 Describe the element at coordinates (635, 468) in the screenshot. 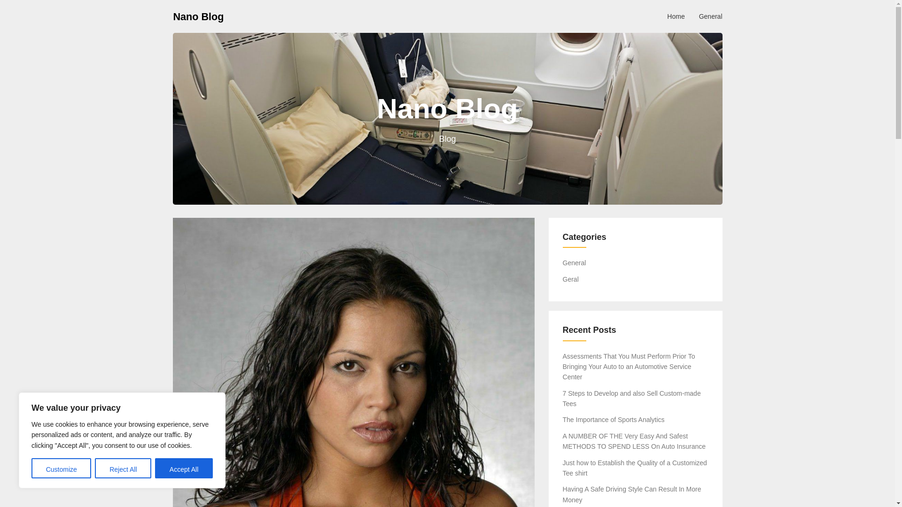

I see `Just how to Establish the Quality of a Customized Tee shirt` at that location.